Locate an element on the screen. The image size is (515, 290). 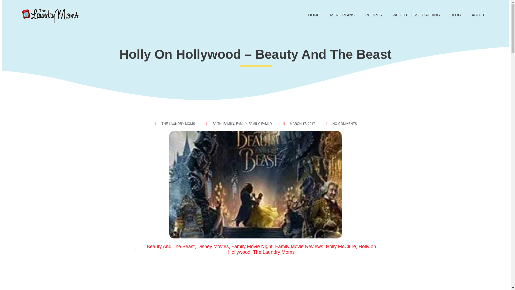
MARCH 17, 2017 is located at coordinates (298, 124).